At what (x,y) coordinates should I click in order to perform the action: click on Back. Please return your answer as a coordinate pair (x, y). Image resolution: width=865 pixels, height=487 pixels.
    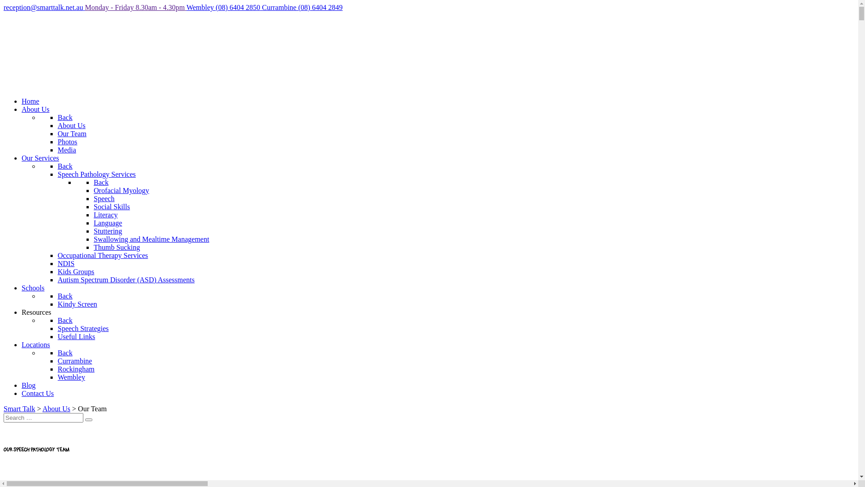
    Looking at the image, I should click on (65, 320).